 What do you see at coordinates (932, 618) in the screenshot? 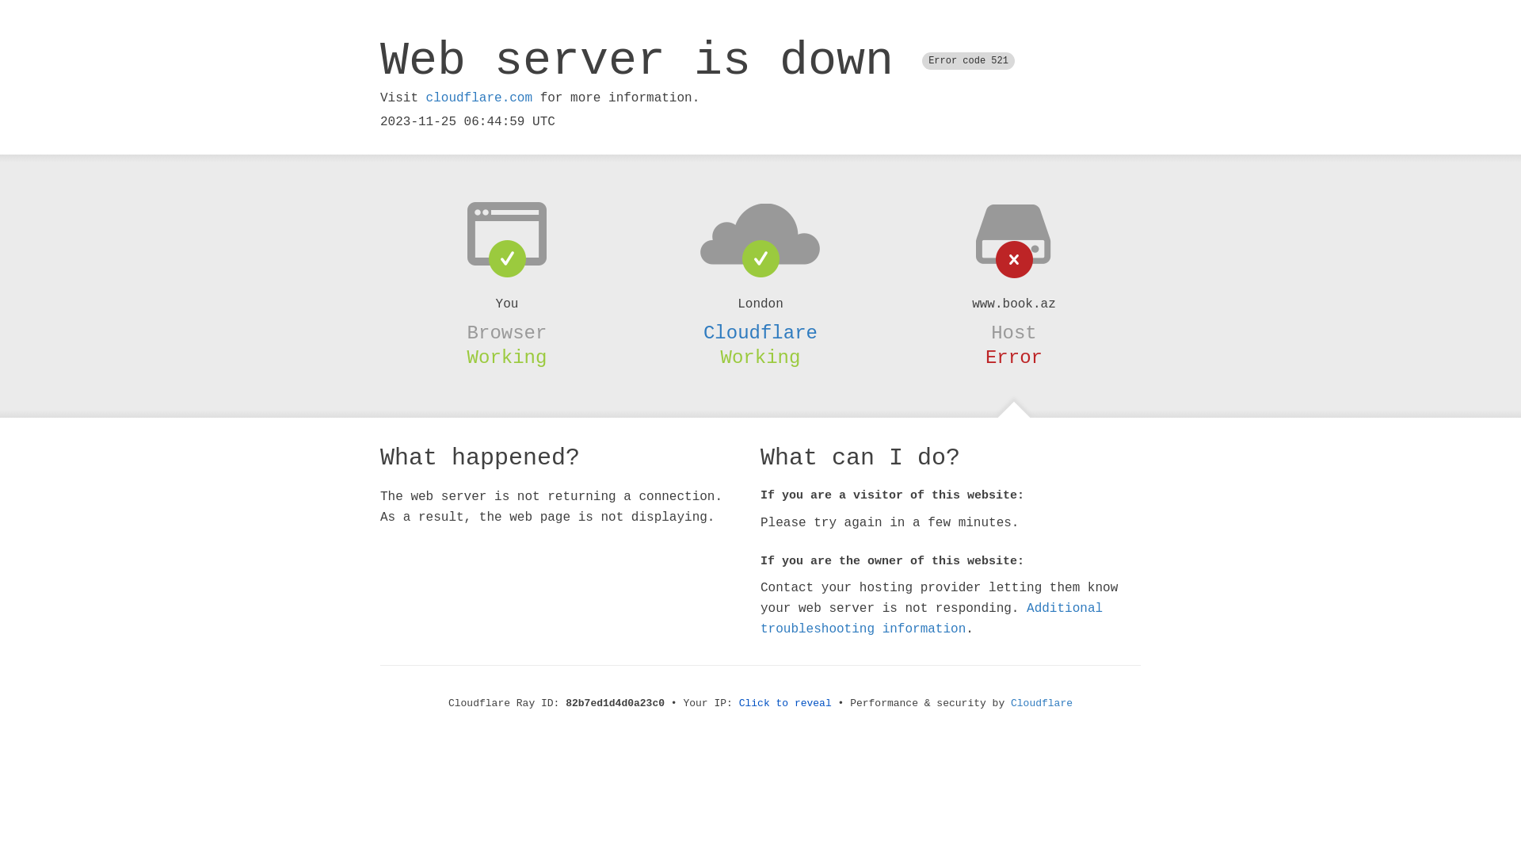
I see `Additional troubleshooting information` at bounding box center [932, 618].